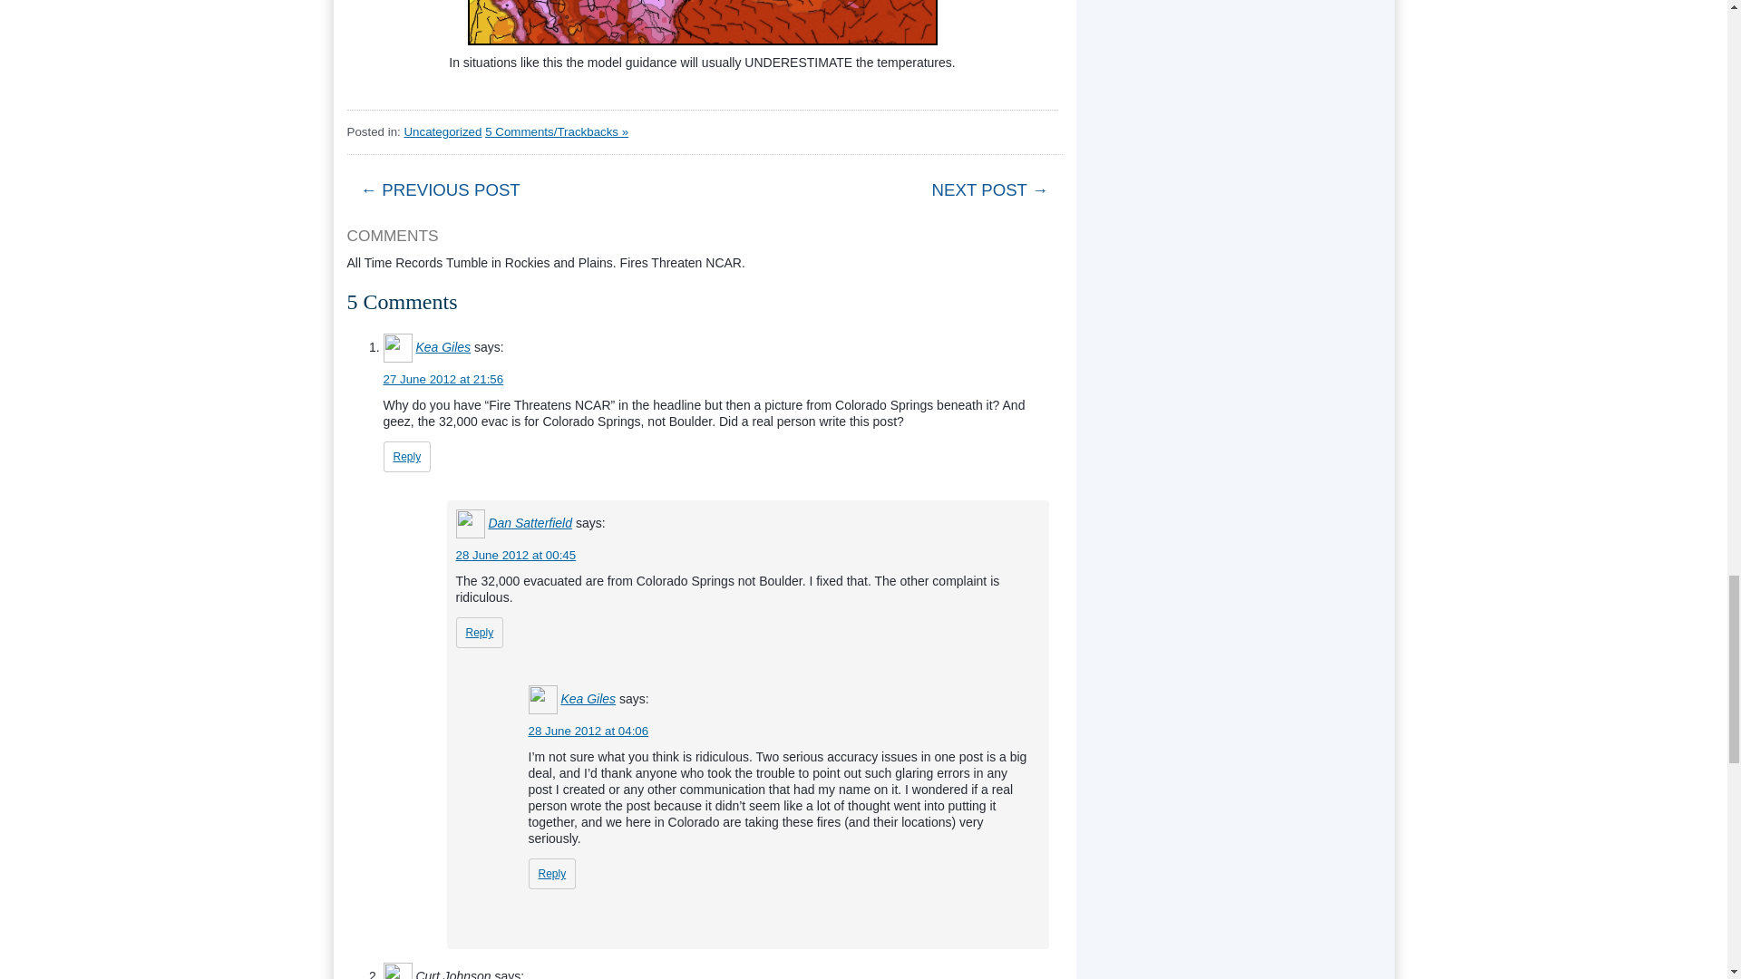 The image size is (1741, 979). What do you see at coordinates (479, 633) in the screenshot?
I see `Reply` at bounding box center [479, 633].